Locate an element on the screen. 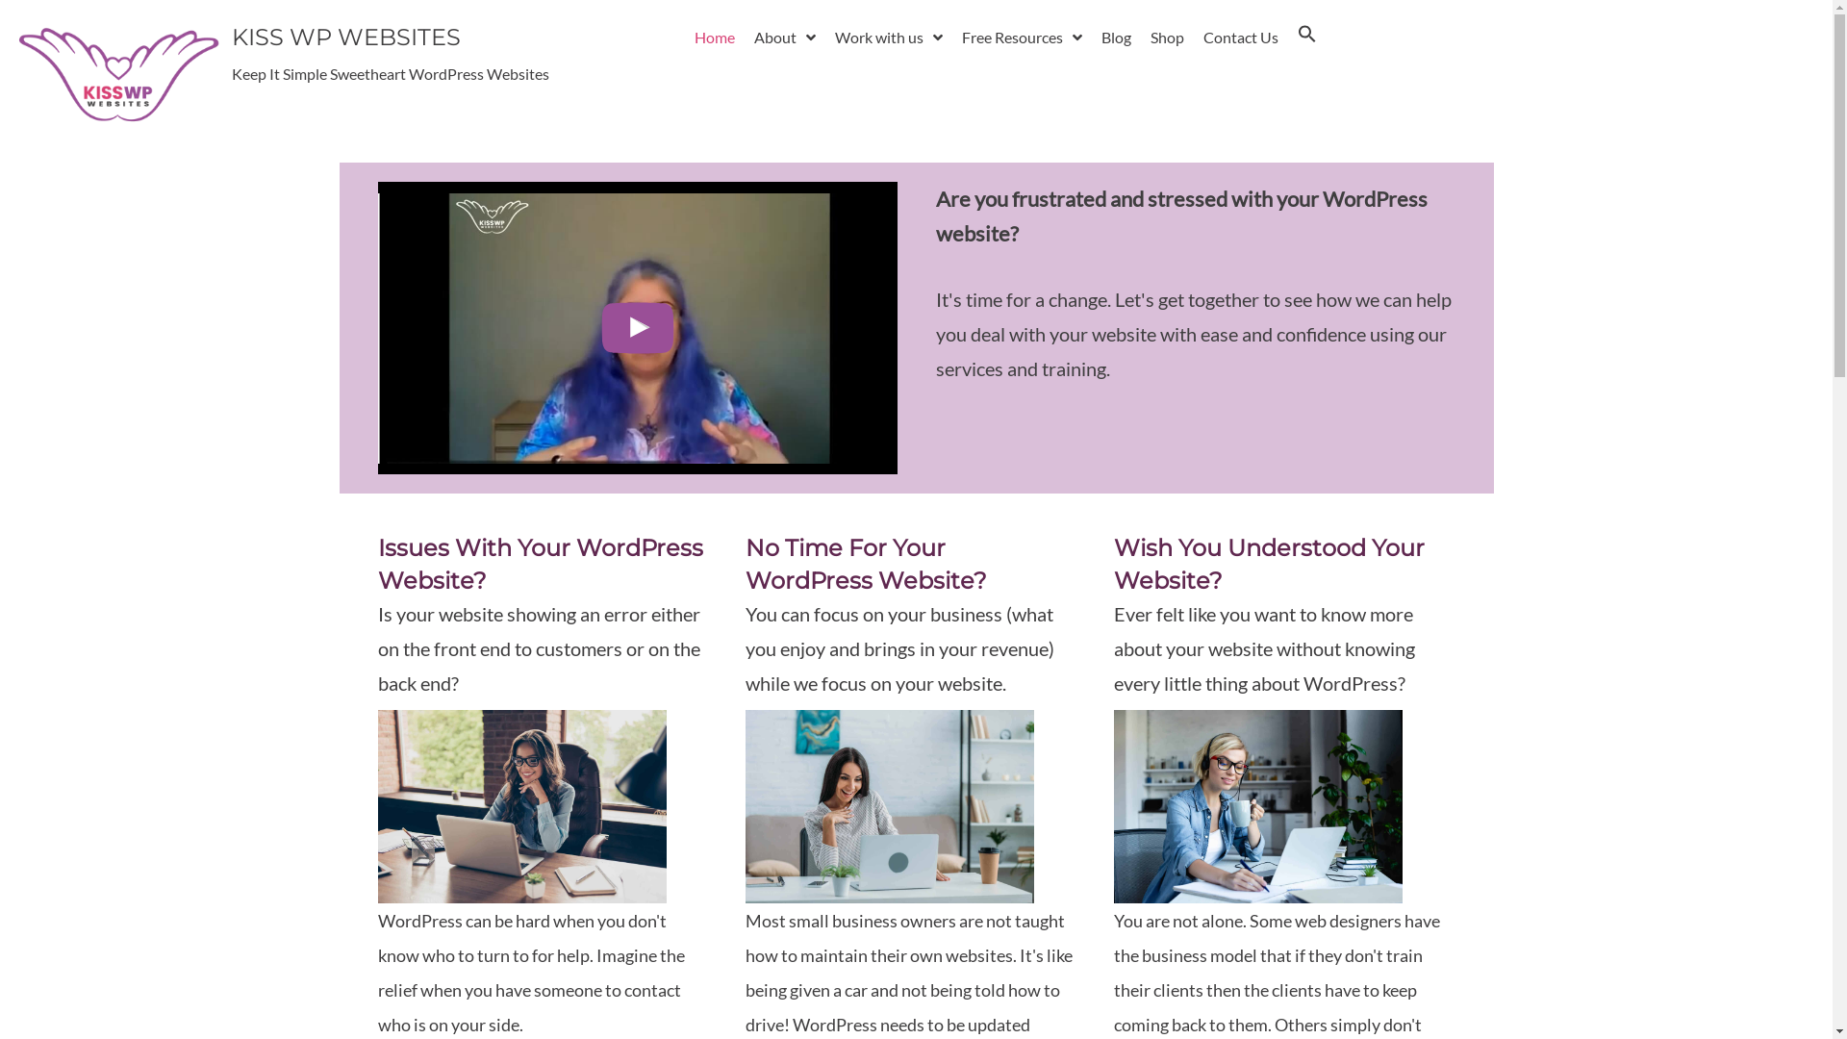 This screenshot has width=1847, height=1039. Work with us is located at coordinates (889, 38).